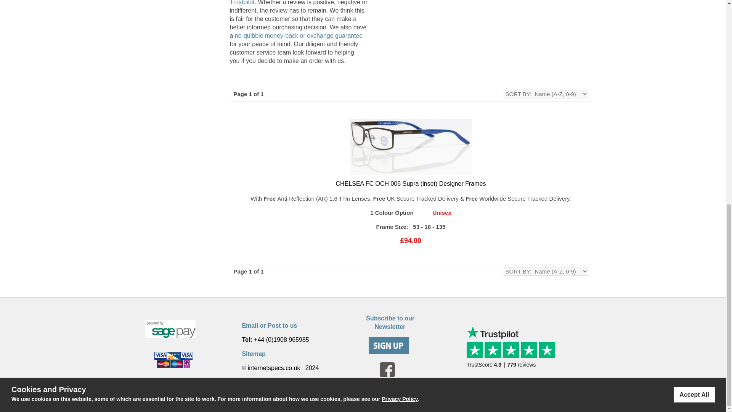 This screenshot has height=412, width=732. What do you see at coordinates (299, 35) in the screenshot?
I see `no-quibble money-back or exchange guarantee` at bounding box center [299, 35].